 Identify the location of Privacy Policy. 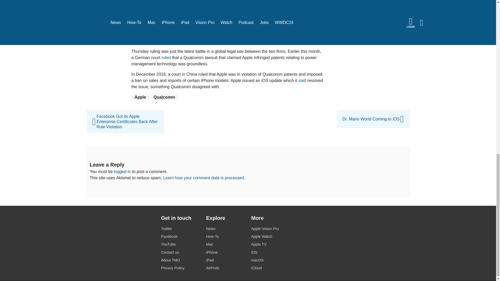
(180, 268).